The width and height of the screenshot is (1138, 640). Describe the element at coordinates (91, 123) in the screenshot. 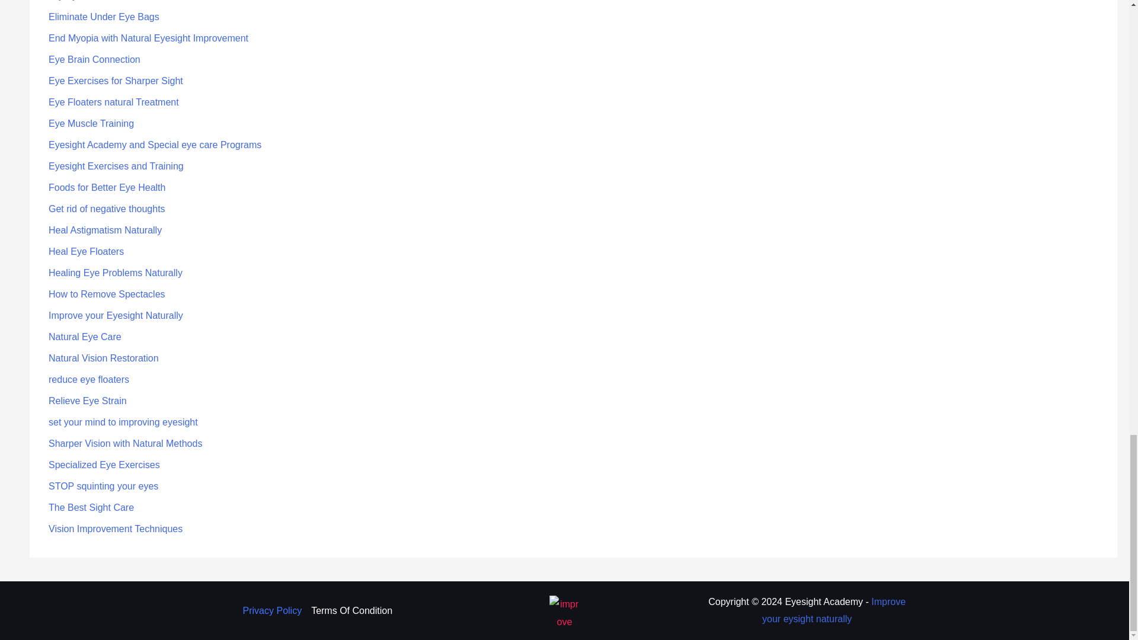

I see `Eye Muscle Training` at that location.